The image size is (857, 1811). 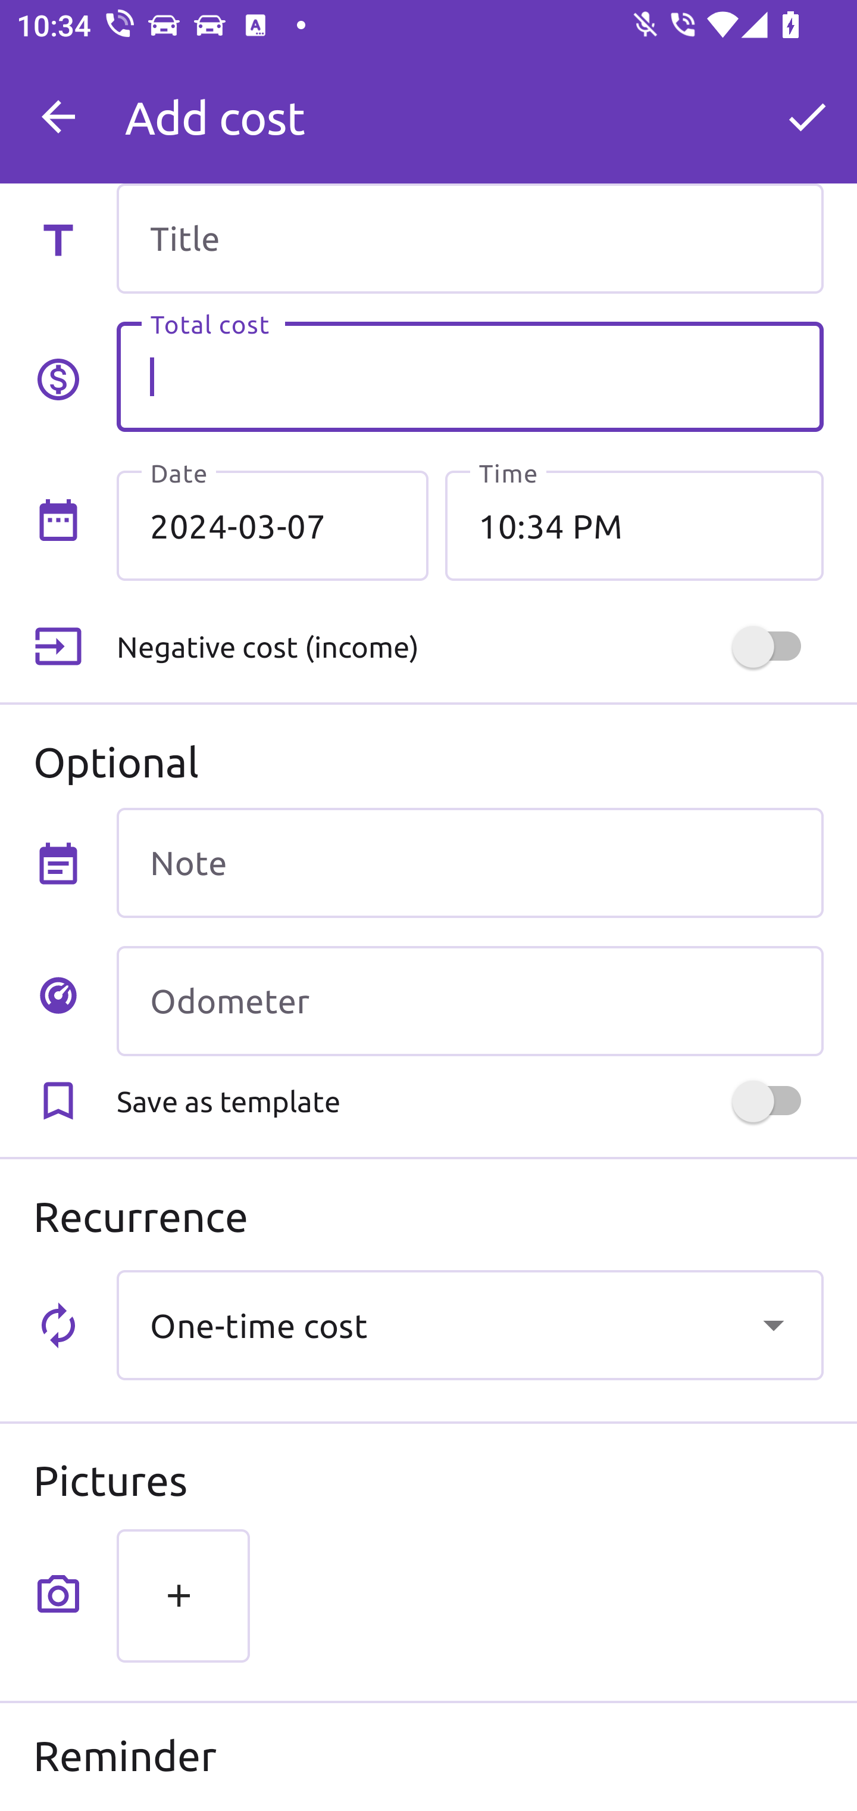 What do you see at coordinates (58, 117) in the screenshot?
I see `Navigate up` at bounding box center [58, 117].